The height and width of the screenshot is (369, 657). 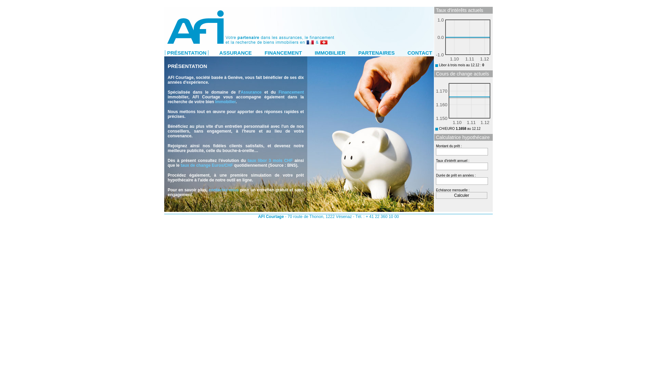 I want to click on Immobilier, so click(x=226, y=102).